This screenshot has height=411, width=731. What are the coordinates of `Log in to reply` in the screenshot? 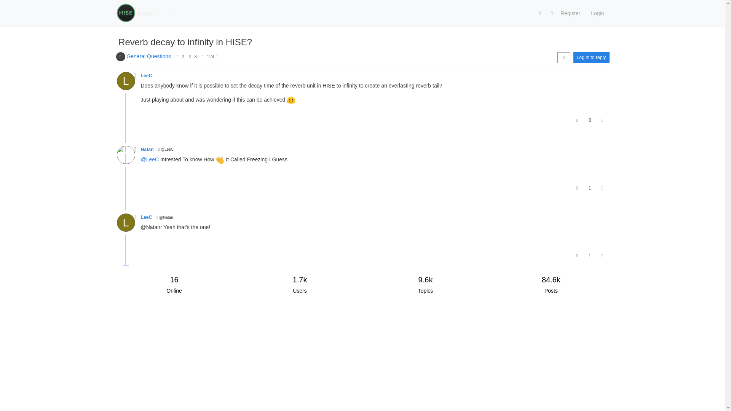 It's located at (591, 57).